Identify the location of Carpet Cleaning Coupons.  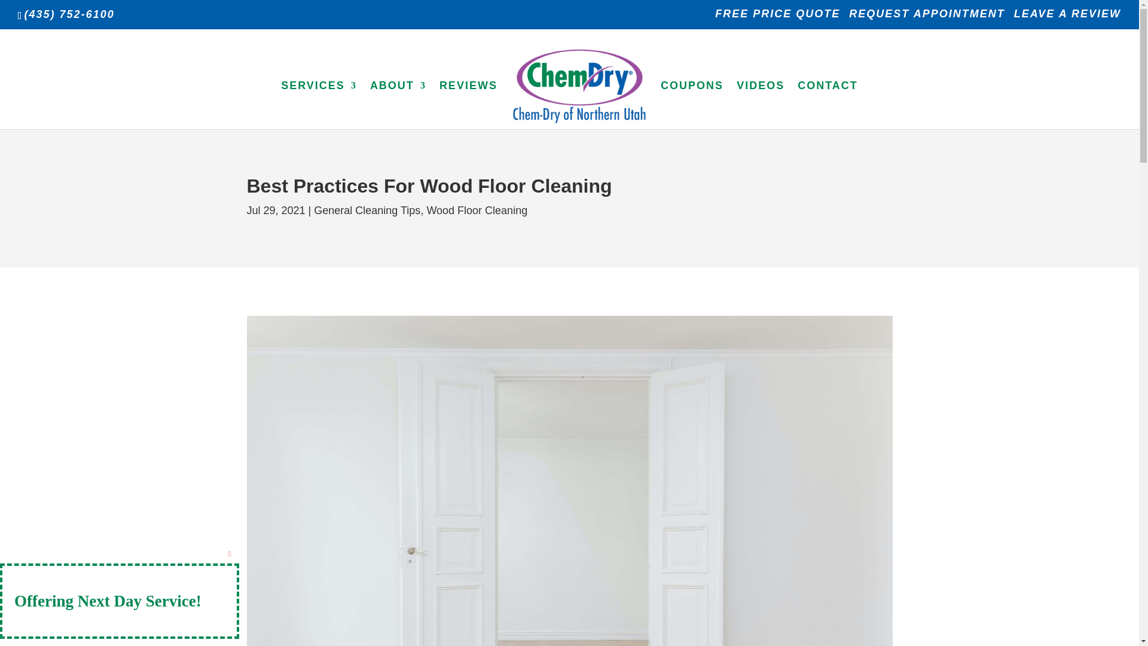
(692, 104).